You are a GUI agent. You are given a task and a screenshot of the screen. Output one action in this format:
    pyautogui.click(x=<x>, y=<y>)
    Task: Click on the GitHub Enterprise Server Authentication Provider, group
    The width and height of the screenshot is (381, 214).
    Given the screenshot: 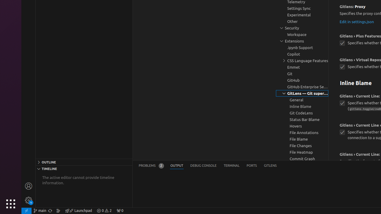 What is the action you would take?
    pyautogui.click(x=302, y=87)
    